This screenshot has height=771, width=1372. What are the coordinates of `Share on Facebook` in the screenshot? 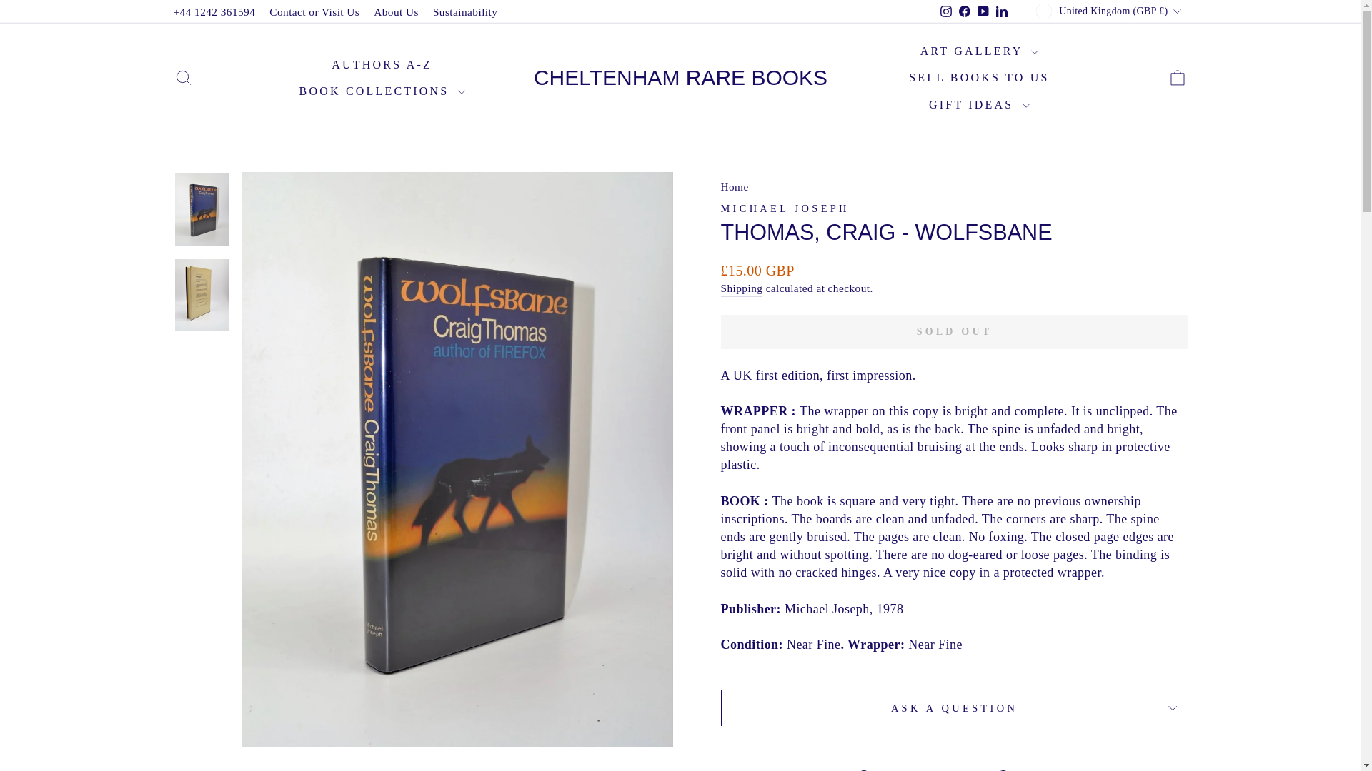 It's located at (885, 768).